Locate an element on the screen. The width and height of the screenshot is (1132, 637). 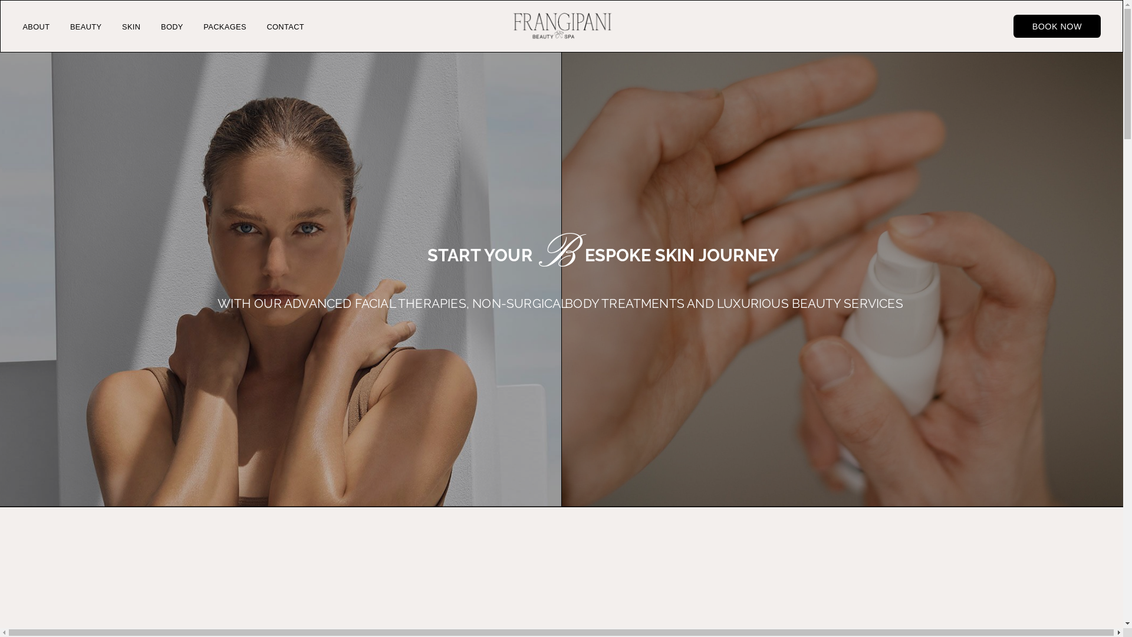
BEAUTY is located at coordinates (86, 27).